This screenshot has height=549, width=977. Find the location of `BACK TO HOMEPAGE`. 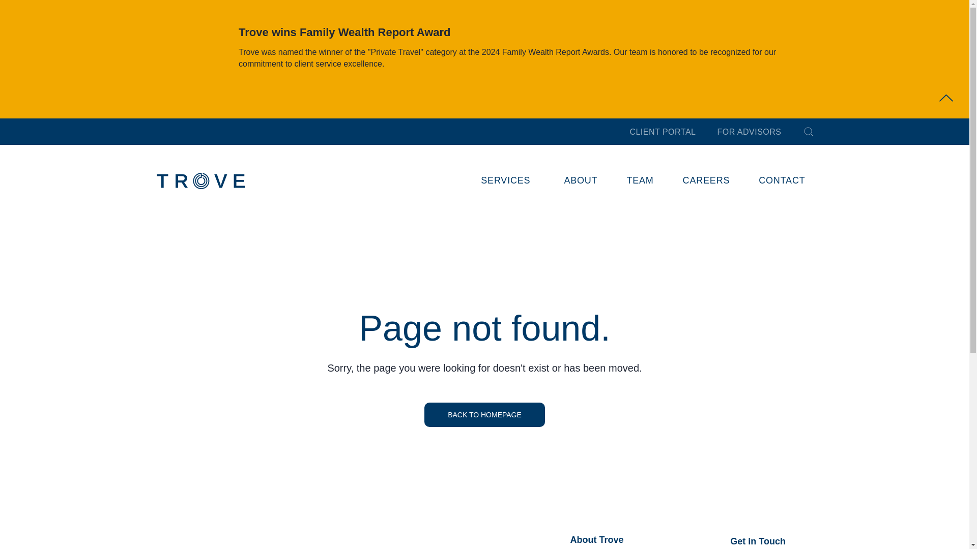

BACK TO HOMEPAGE is located at coordinates (484, 415).